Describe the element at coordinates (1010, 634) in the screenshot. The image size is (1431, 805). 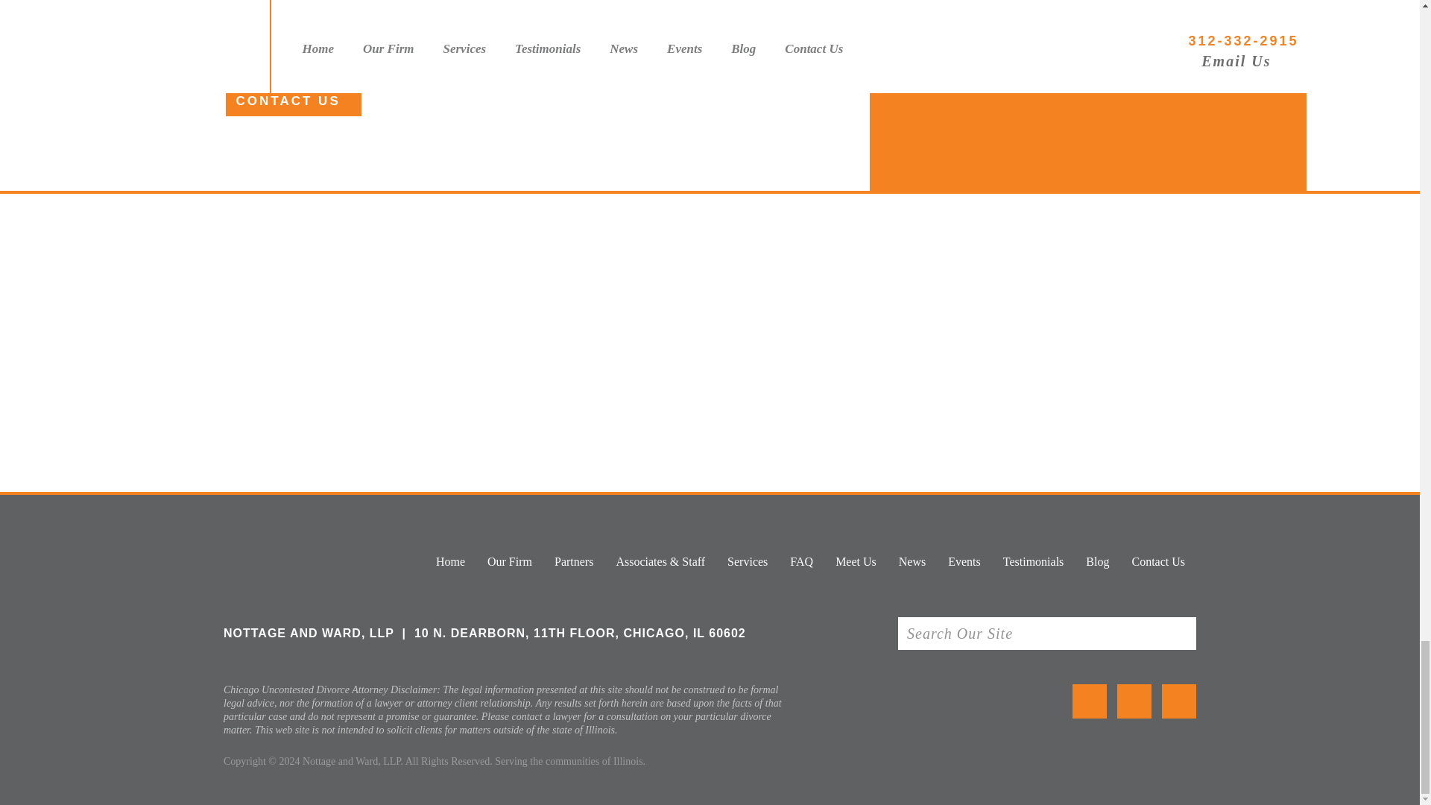
I see `Search Our Site` at that location.